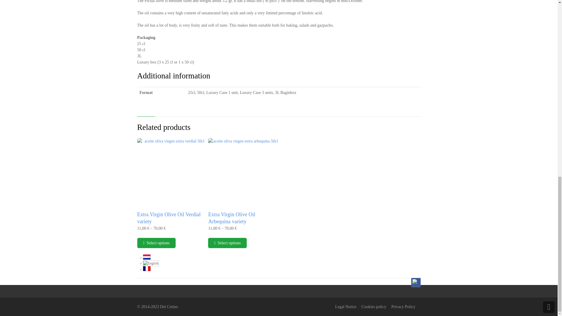  Describe the element at coordinates (156, 243) in the screenshot. I see `Select options` at that location.